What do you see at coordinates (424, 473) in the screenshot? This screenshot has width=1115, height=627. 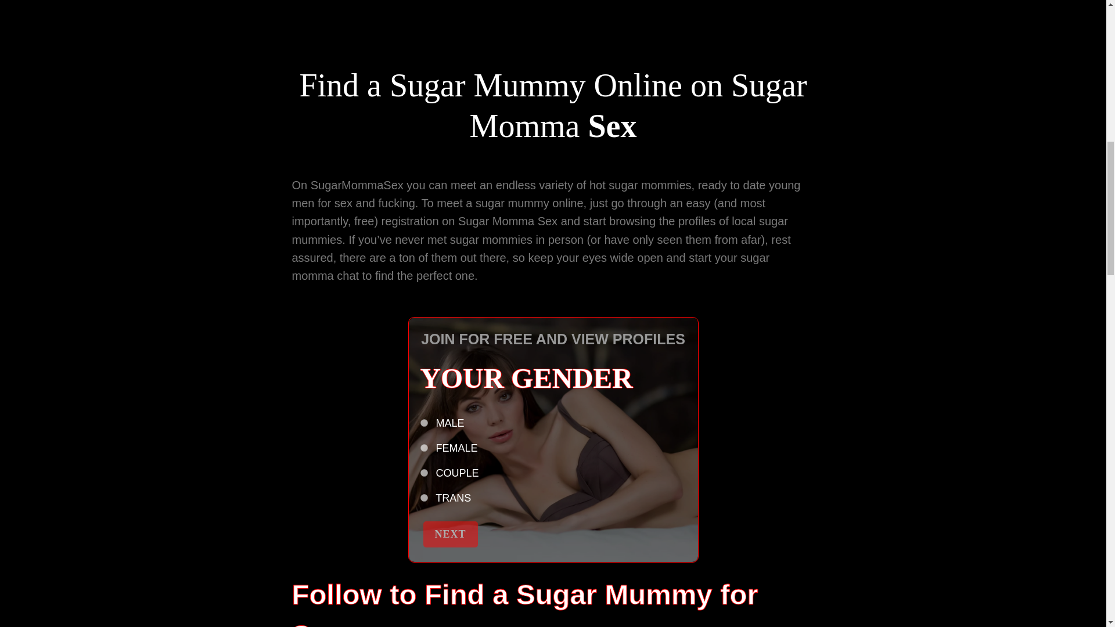 I see `couple` at bounding box center [424, 473].